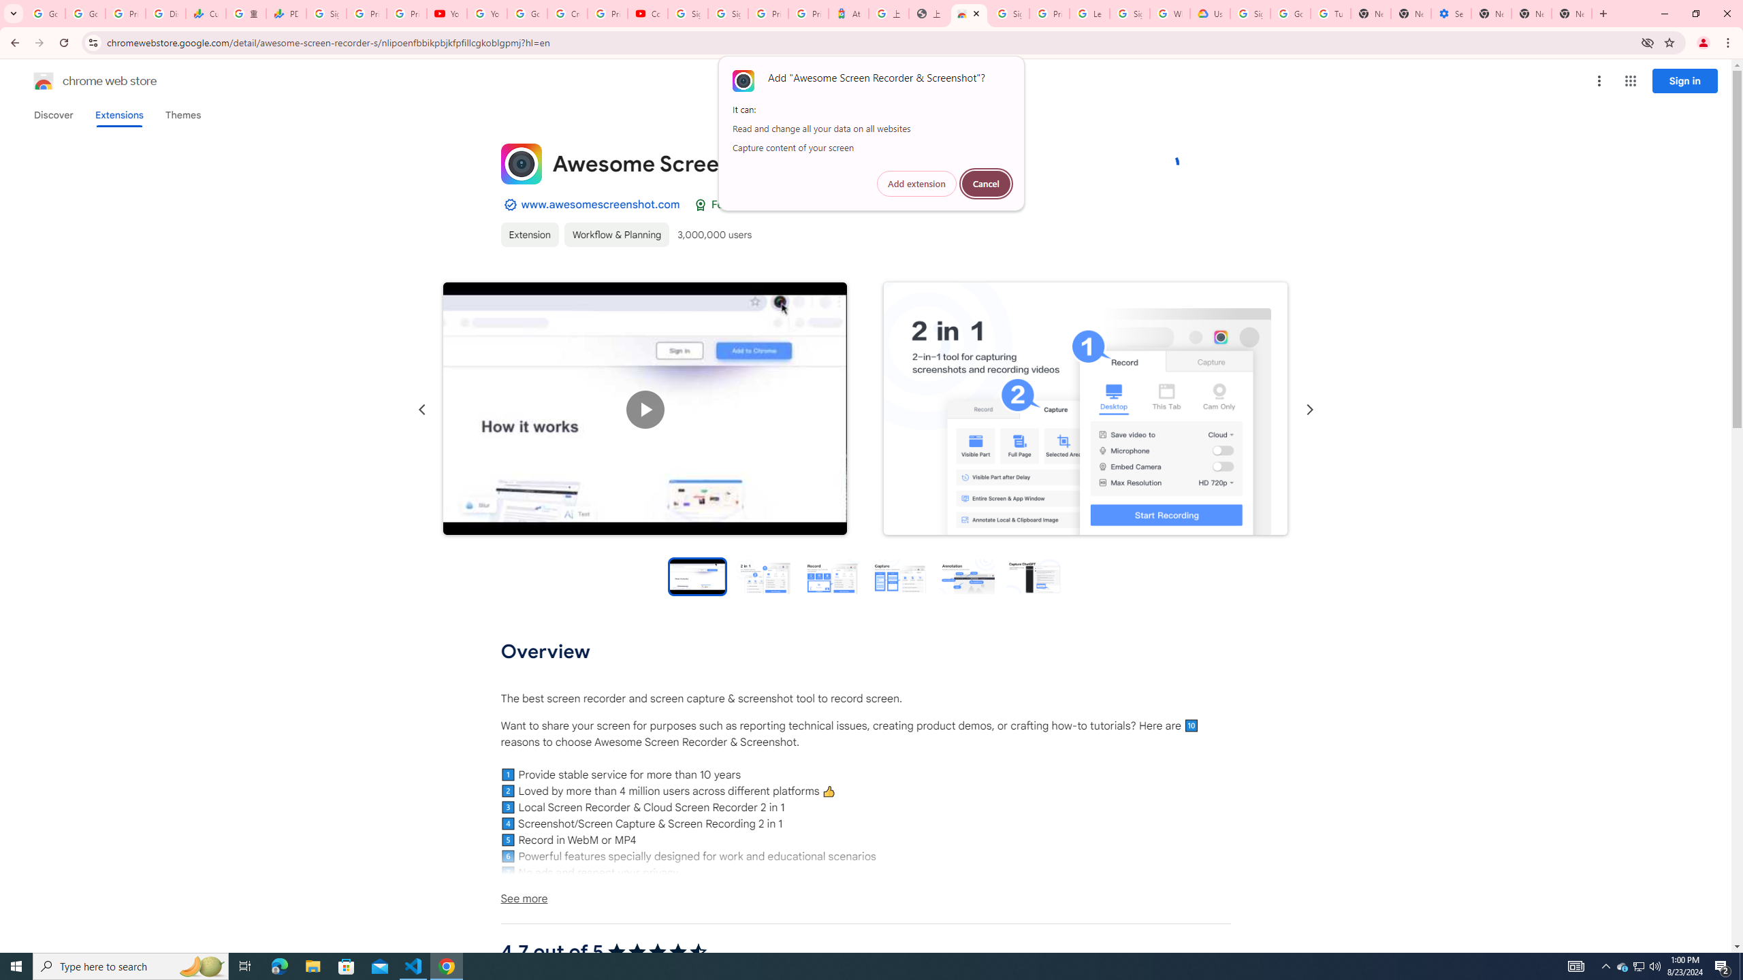  Describe the element at coordinates (45, 14) in the screenshot. I see `Google Workspace Admin Community` at that location.